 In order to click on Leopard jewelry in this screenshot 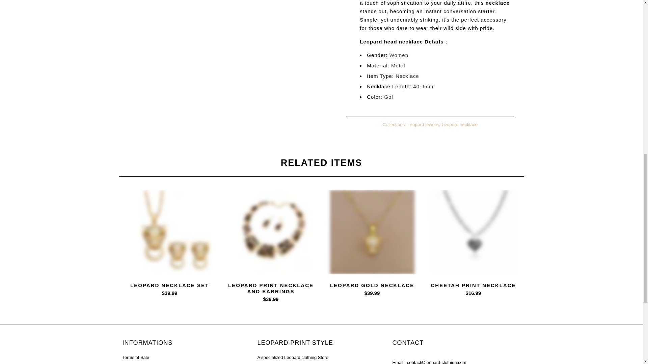, I will do `click(423, 124)`.